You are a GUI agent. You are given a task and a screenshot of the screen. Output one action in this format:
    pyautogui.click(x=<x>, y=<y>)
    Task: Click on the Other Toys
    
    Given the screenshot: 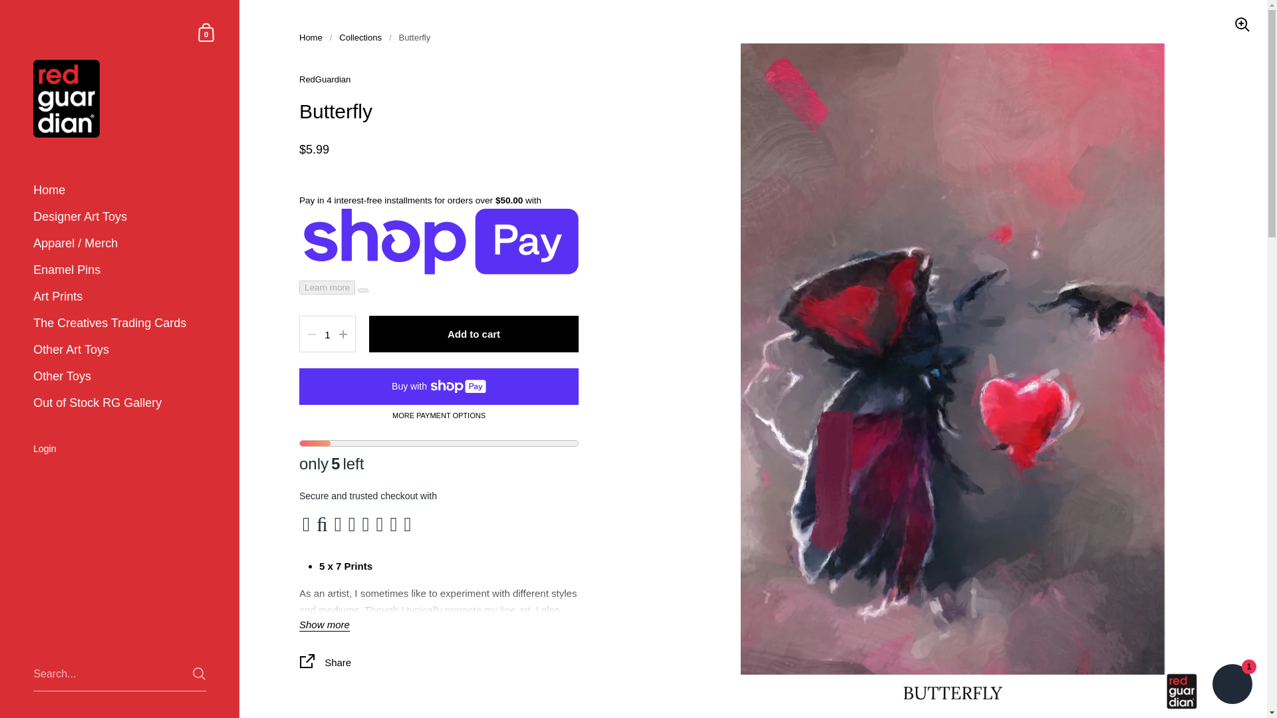 What is the action you would take?
    pyautogui.click(x=120, y=376)
    